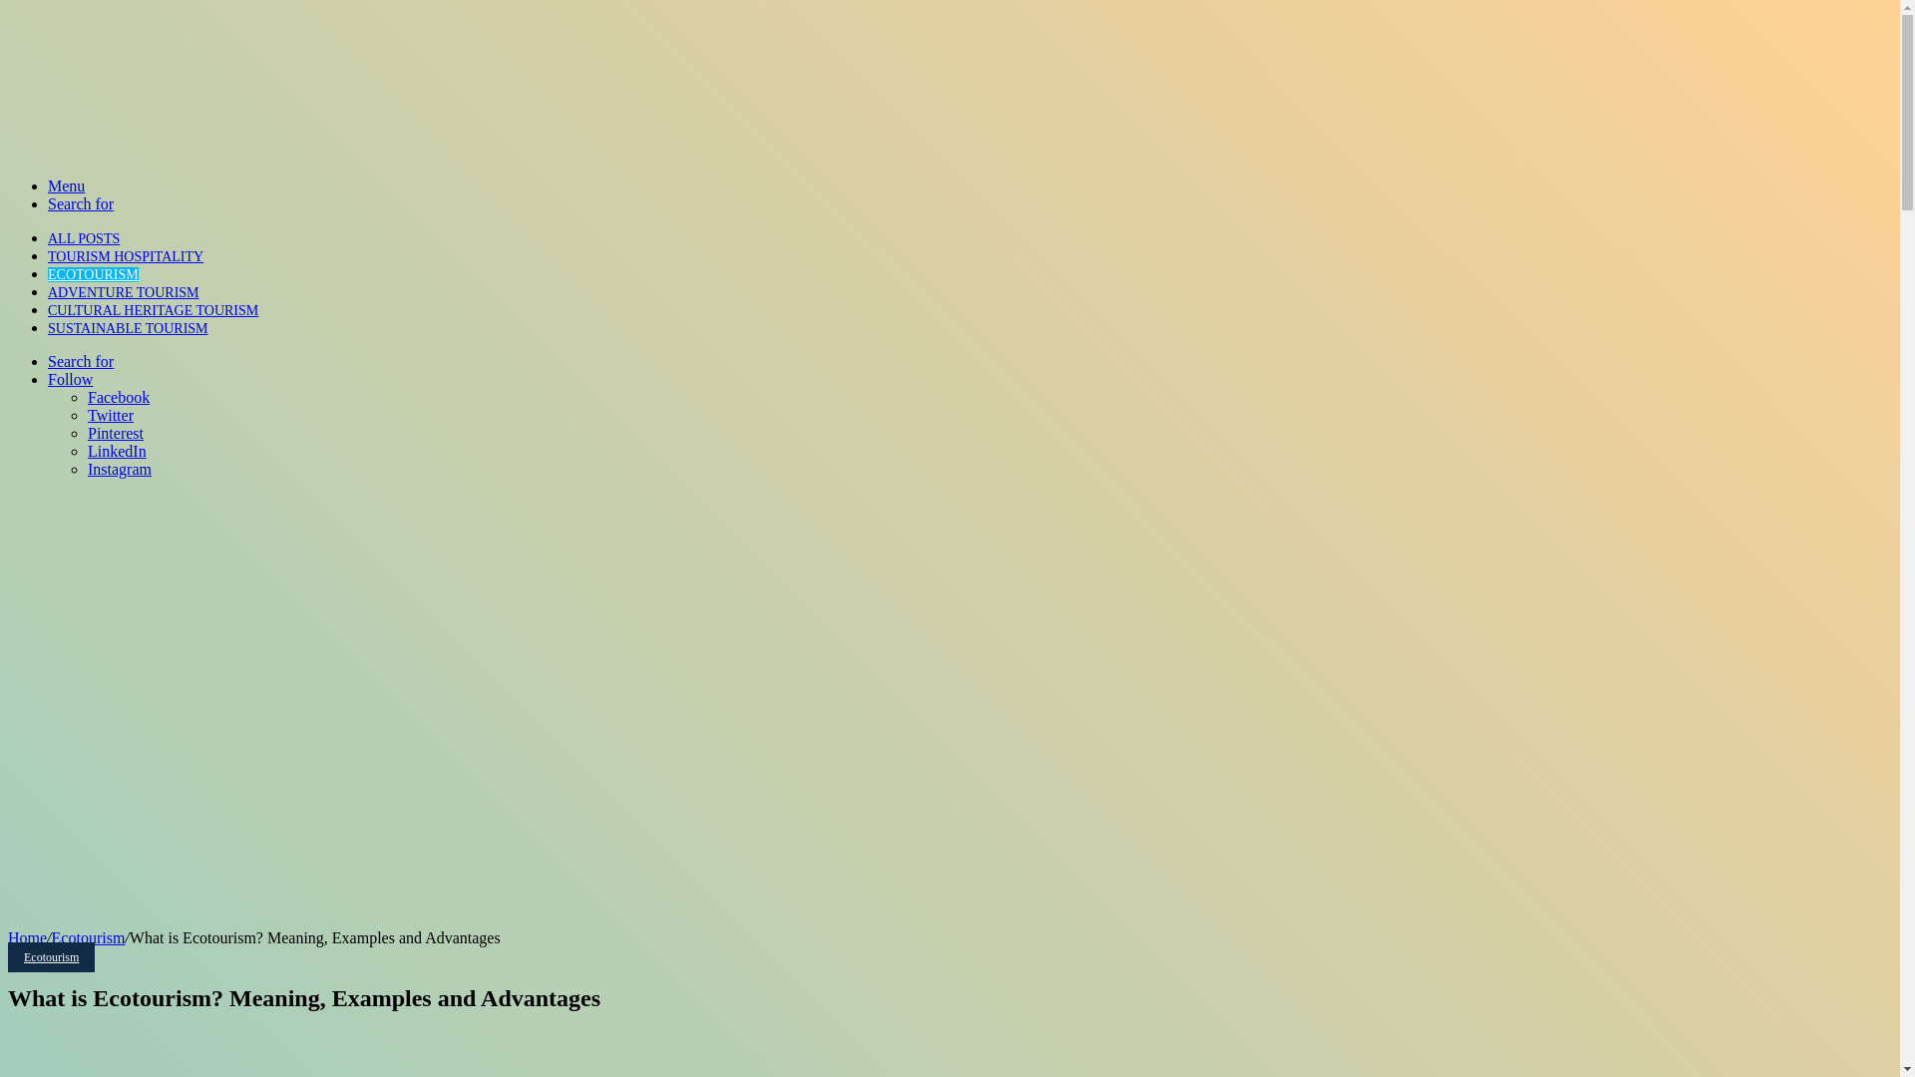 This screenshot has width=1915, height=1077. I want to click on Search for, so click(80, 361).